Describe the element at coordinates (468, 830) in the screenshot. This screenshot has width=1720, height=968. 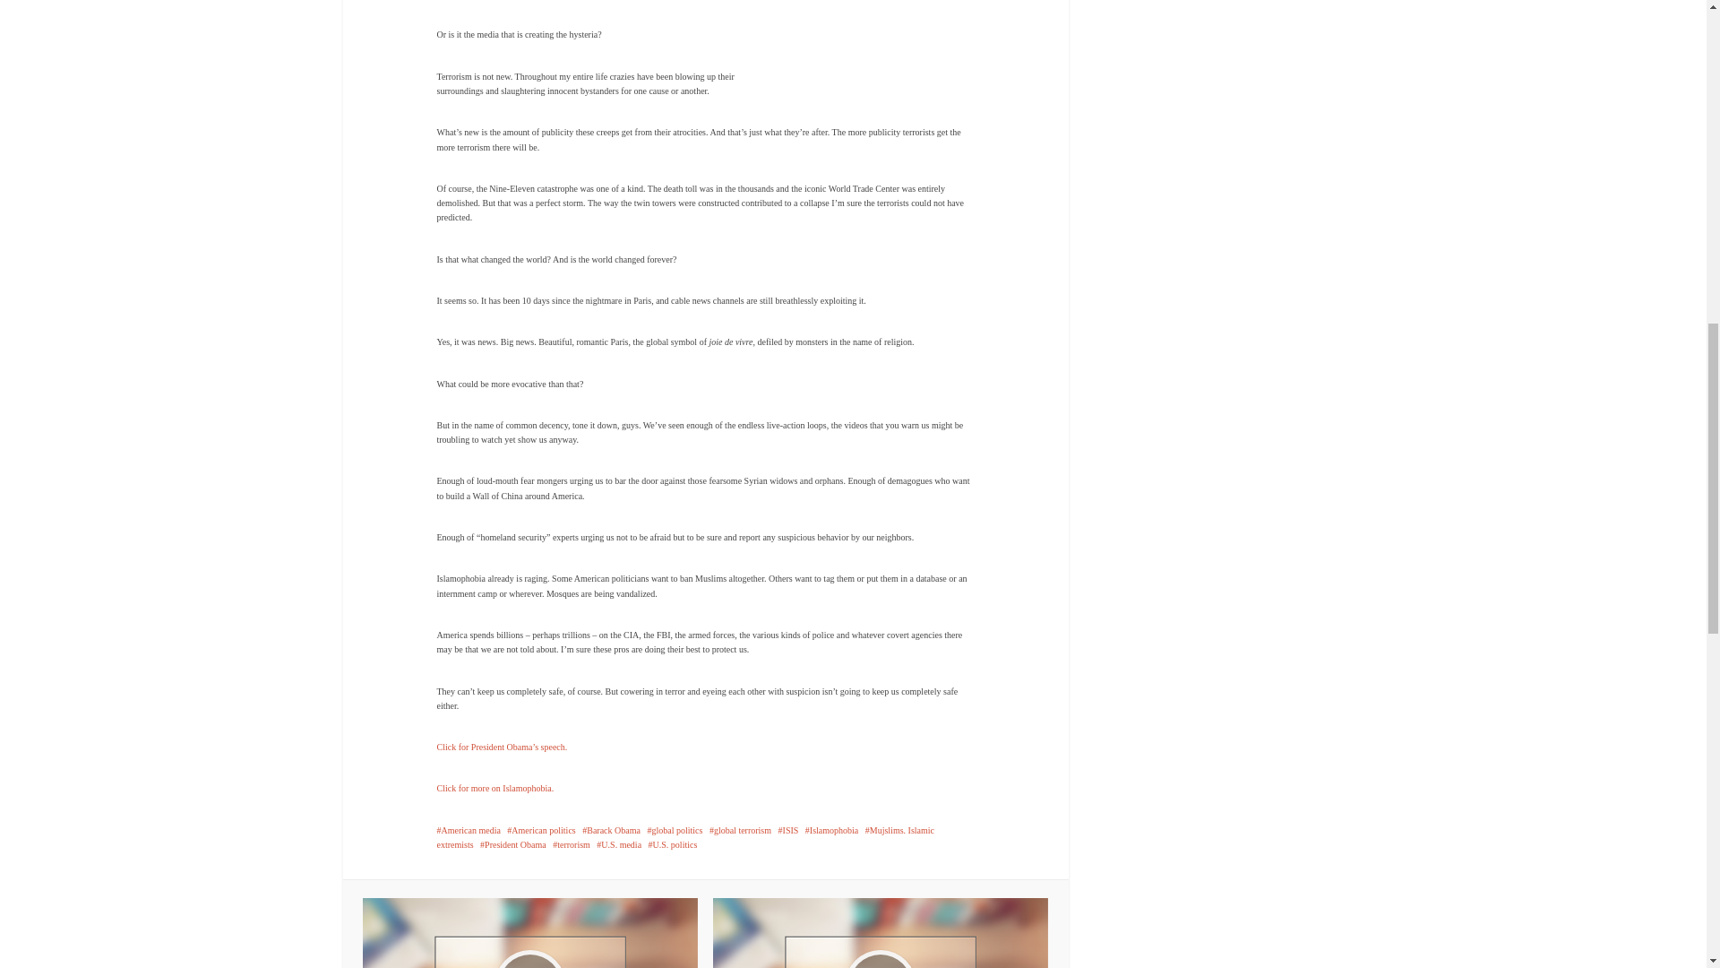
I see `American media` at that location.